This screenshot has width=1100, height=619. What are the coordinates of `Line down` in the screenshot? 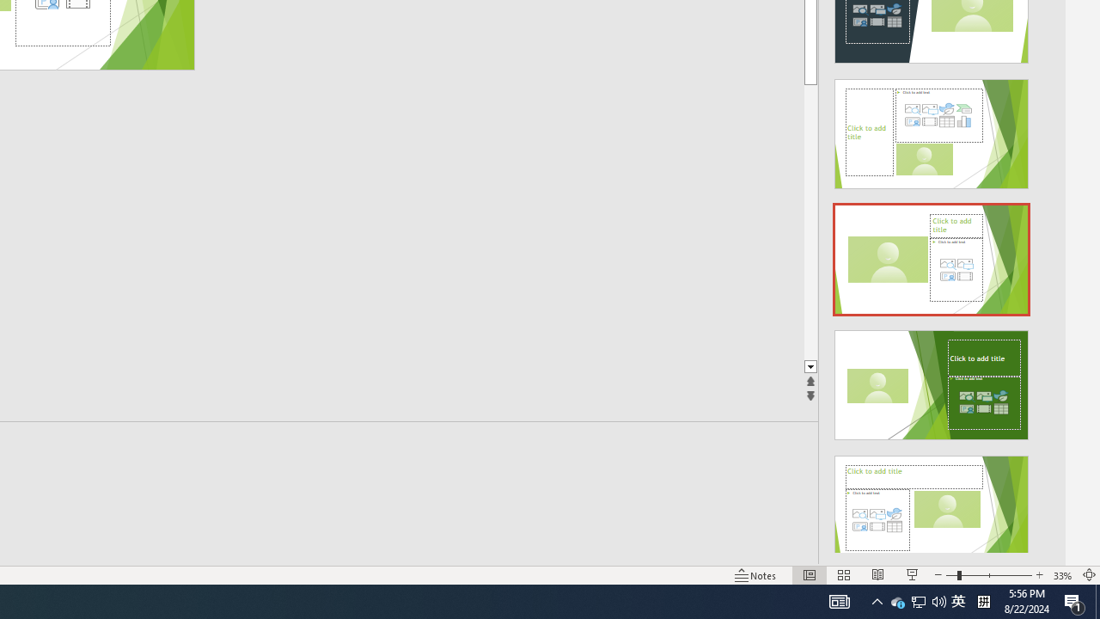 It's located at (870, 368).